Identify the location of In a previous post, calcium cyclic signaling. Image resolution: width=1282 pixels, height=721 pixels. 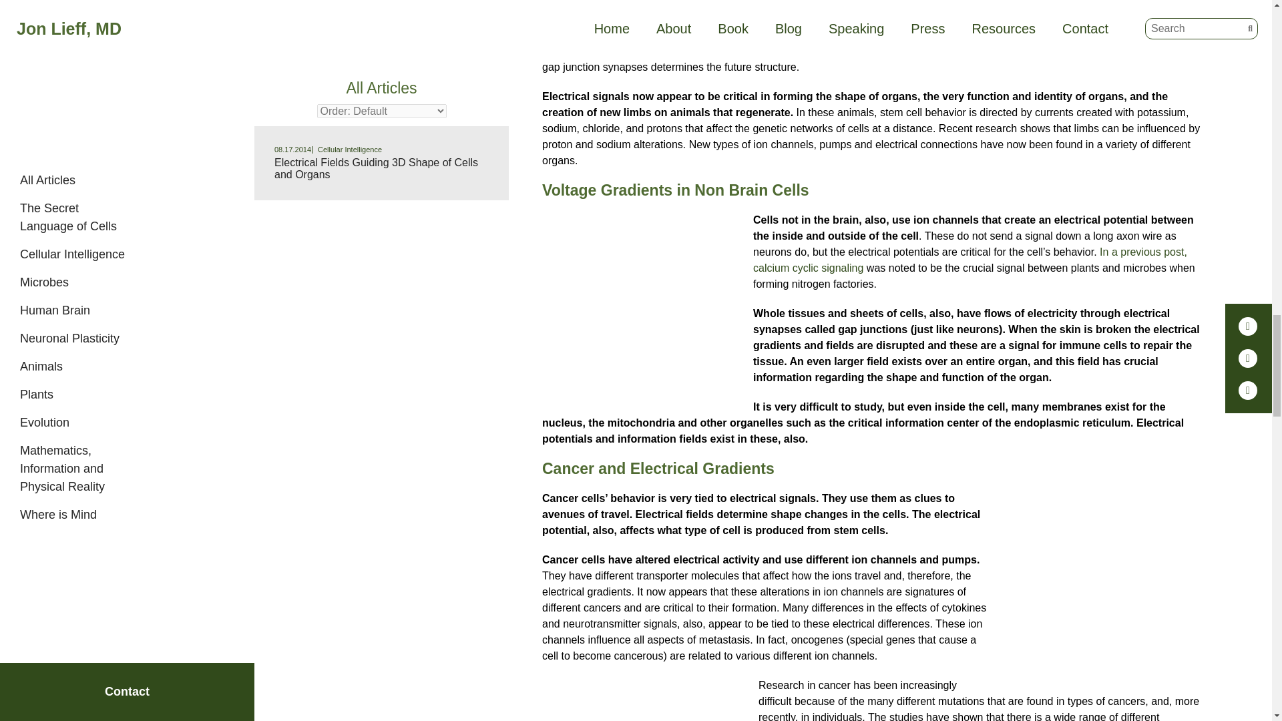
(970, 260).